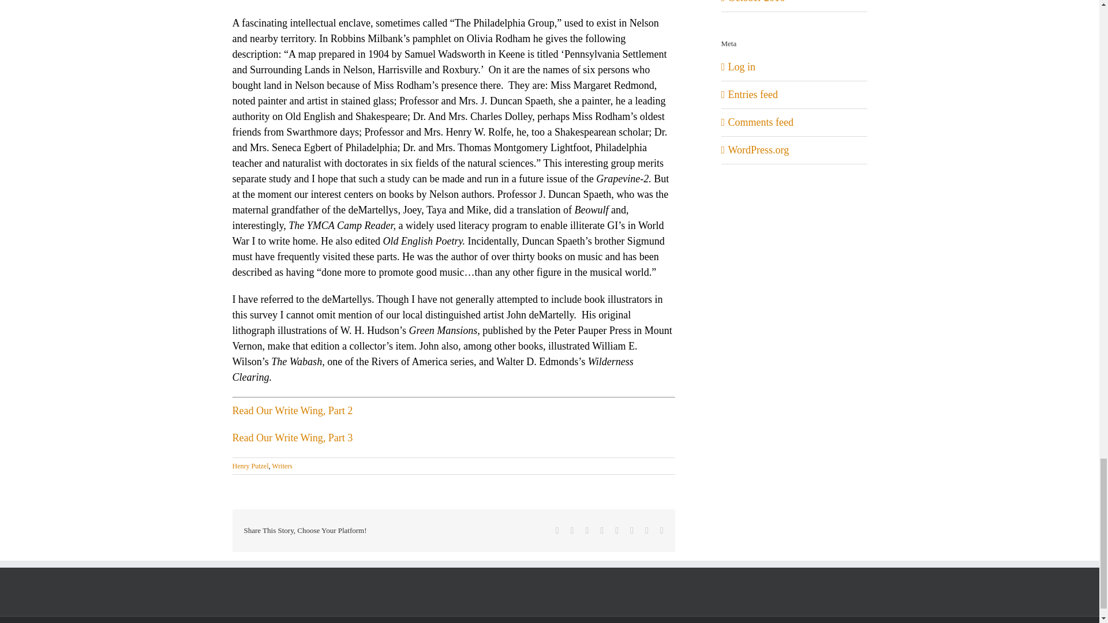 This screenshot has width=1108, height=623. Describe the element at coordinates (557, 530) in the screenshot. I see `Facebook` at that location.